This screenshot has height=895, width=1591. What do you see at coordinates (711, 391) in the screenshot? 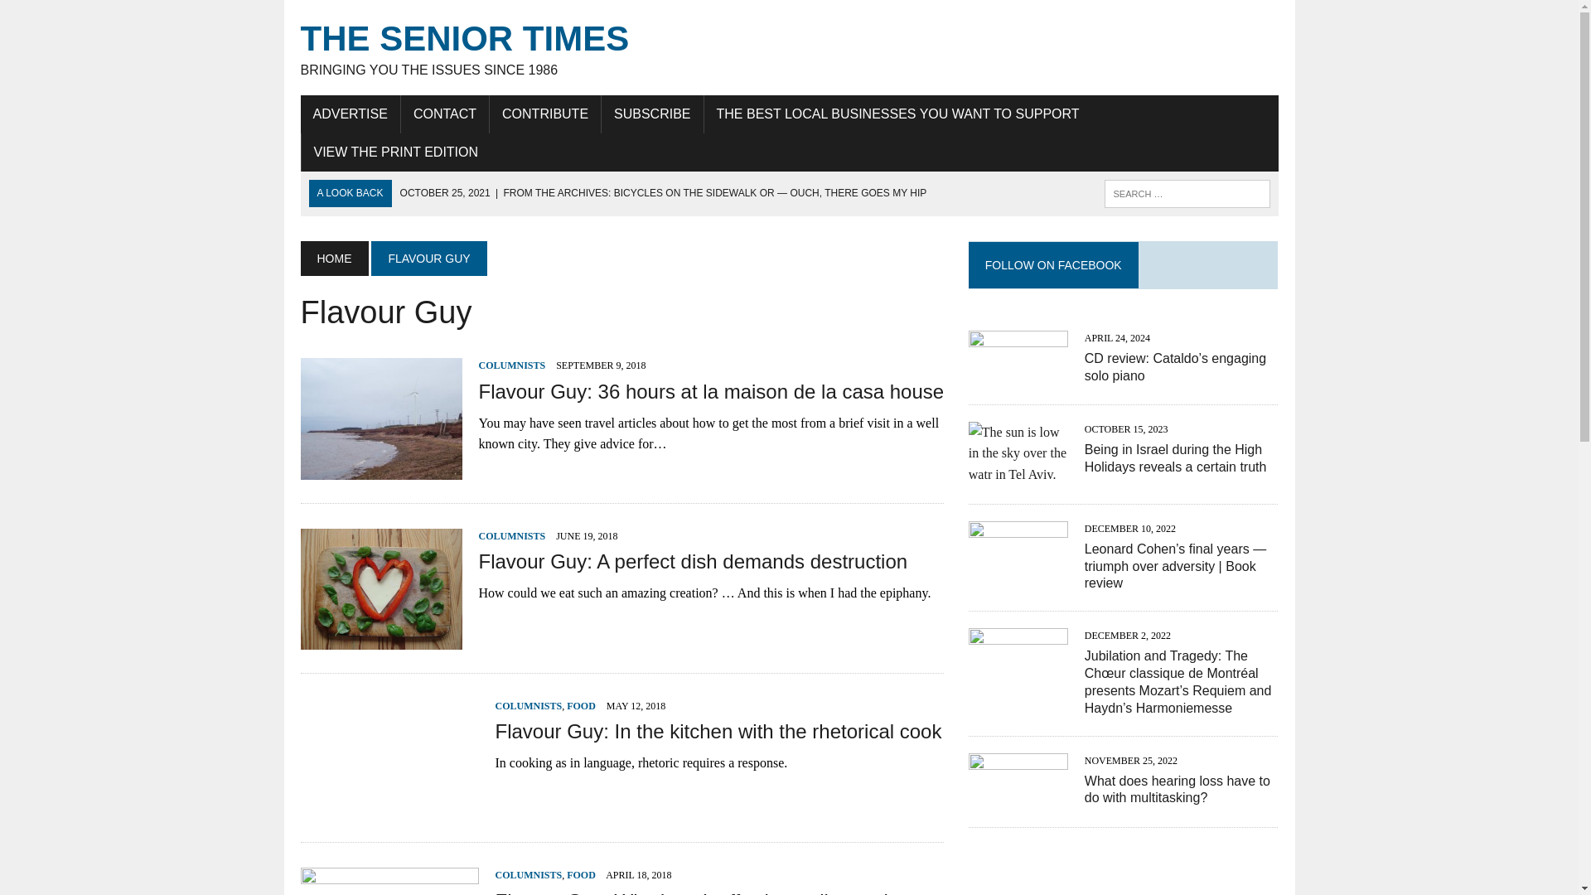
I see `Flavour Guy: 36 hours at la maison de la casa house` at bounding box center [711, 391].